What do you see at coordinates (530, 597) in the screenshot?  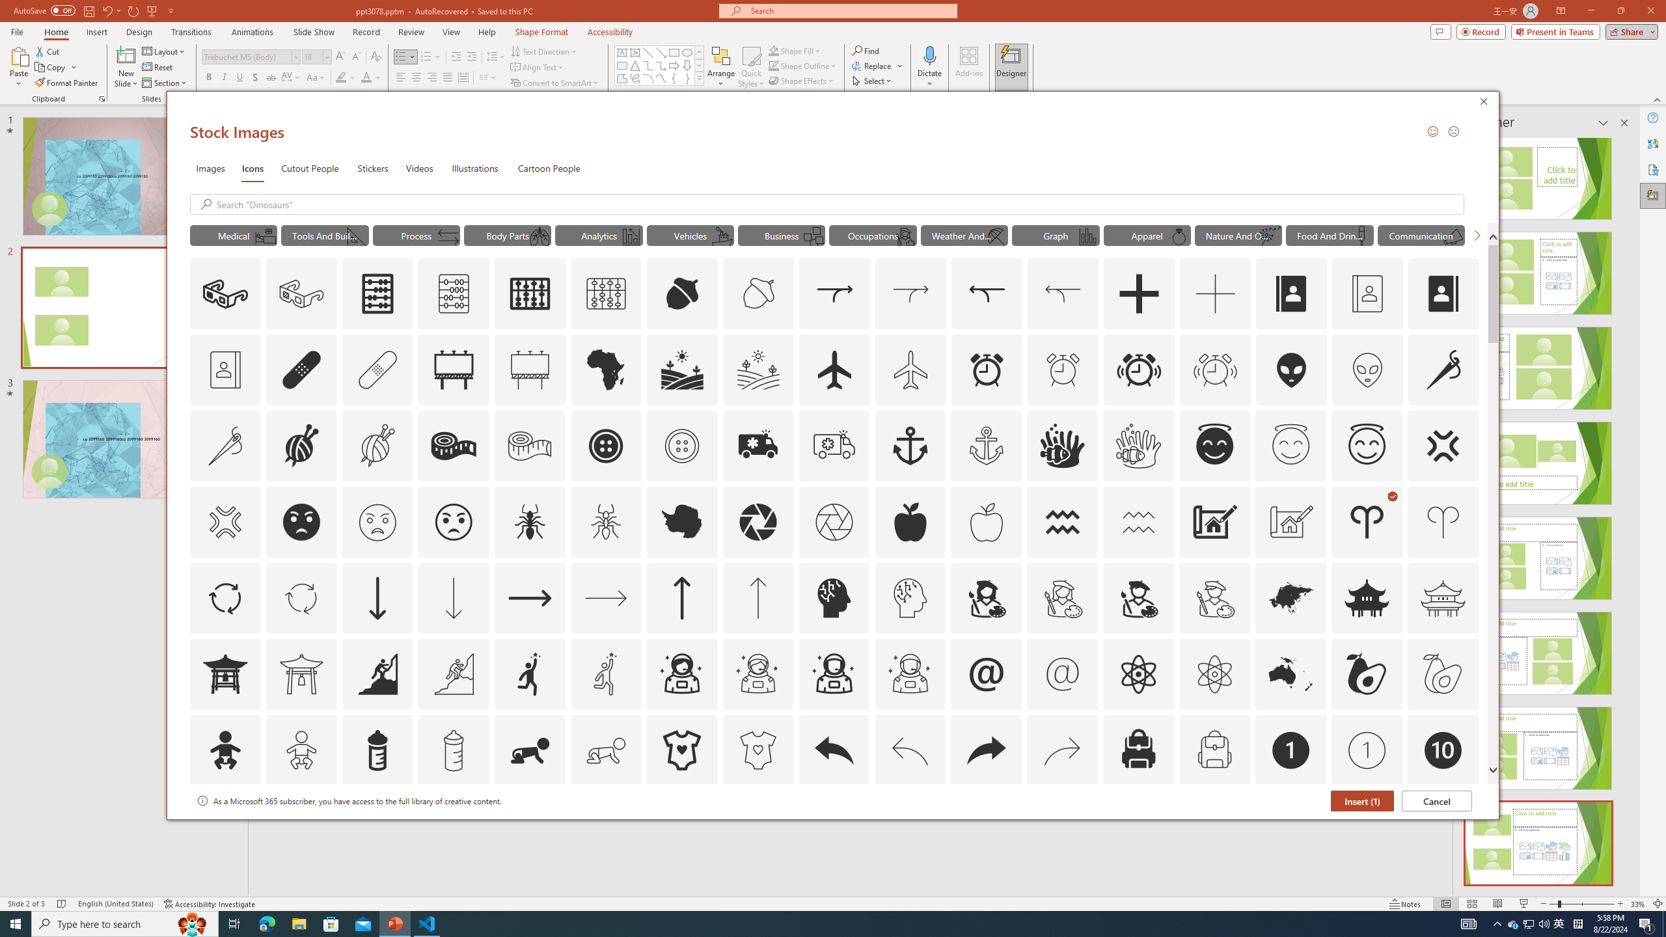 I see `AutomationID: Icons_ArrowRight` at bounding box center [530, 597].